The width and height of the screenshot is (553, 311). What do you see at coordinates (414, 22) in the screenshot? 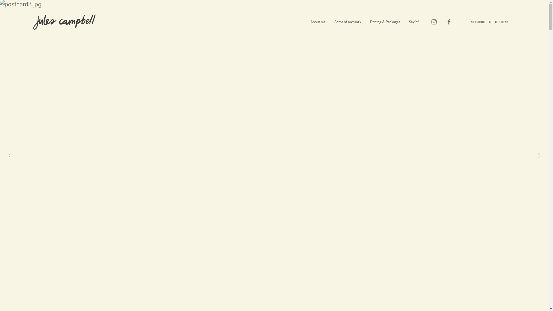
I see `Say hi!` at bounding box center [414, 22].